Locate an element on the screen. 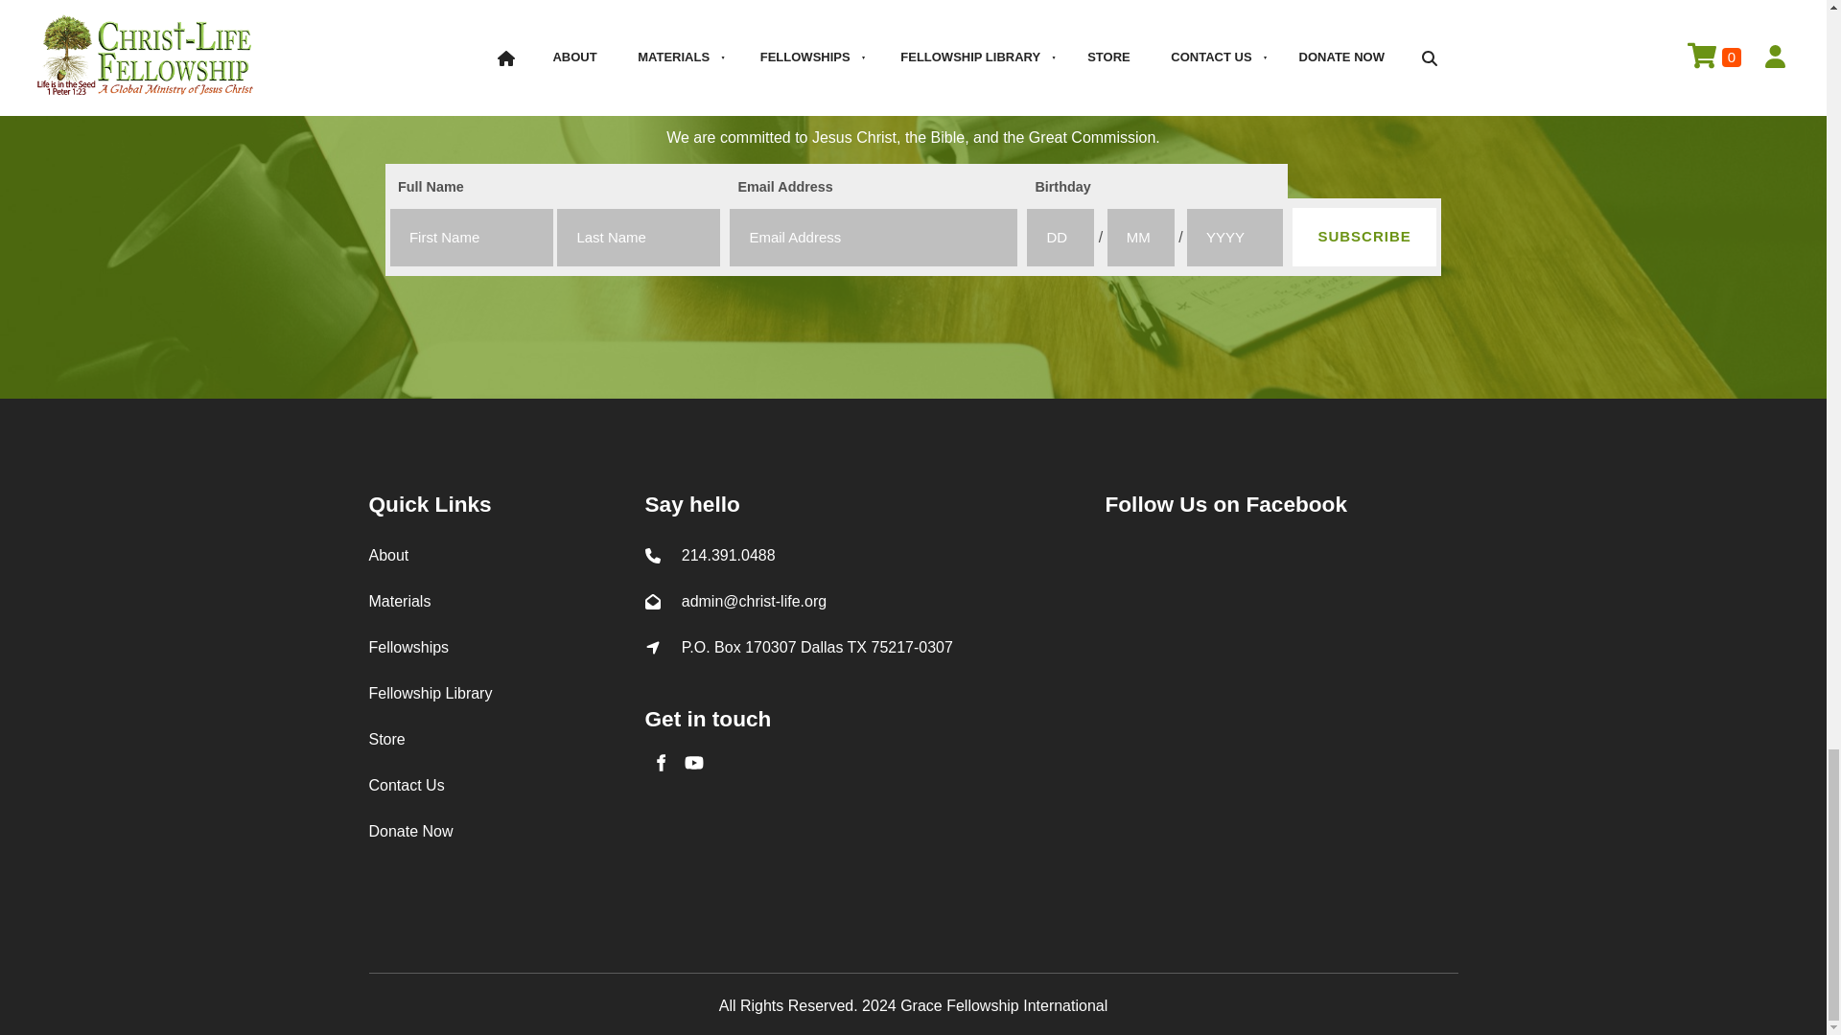 This screenshot has height=1035, width=1841. Facebook is located at coordinates (660, 763).